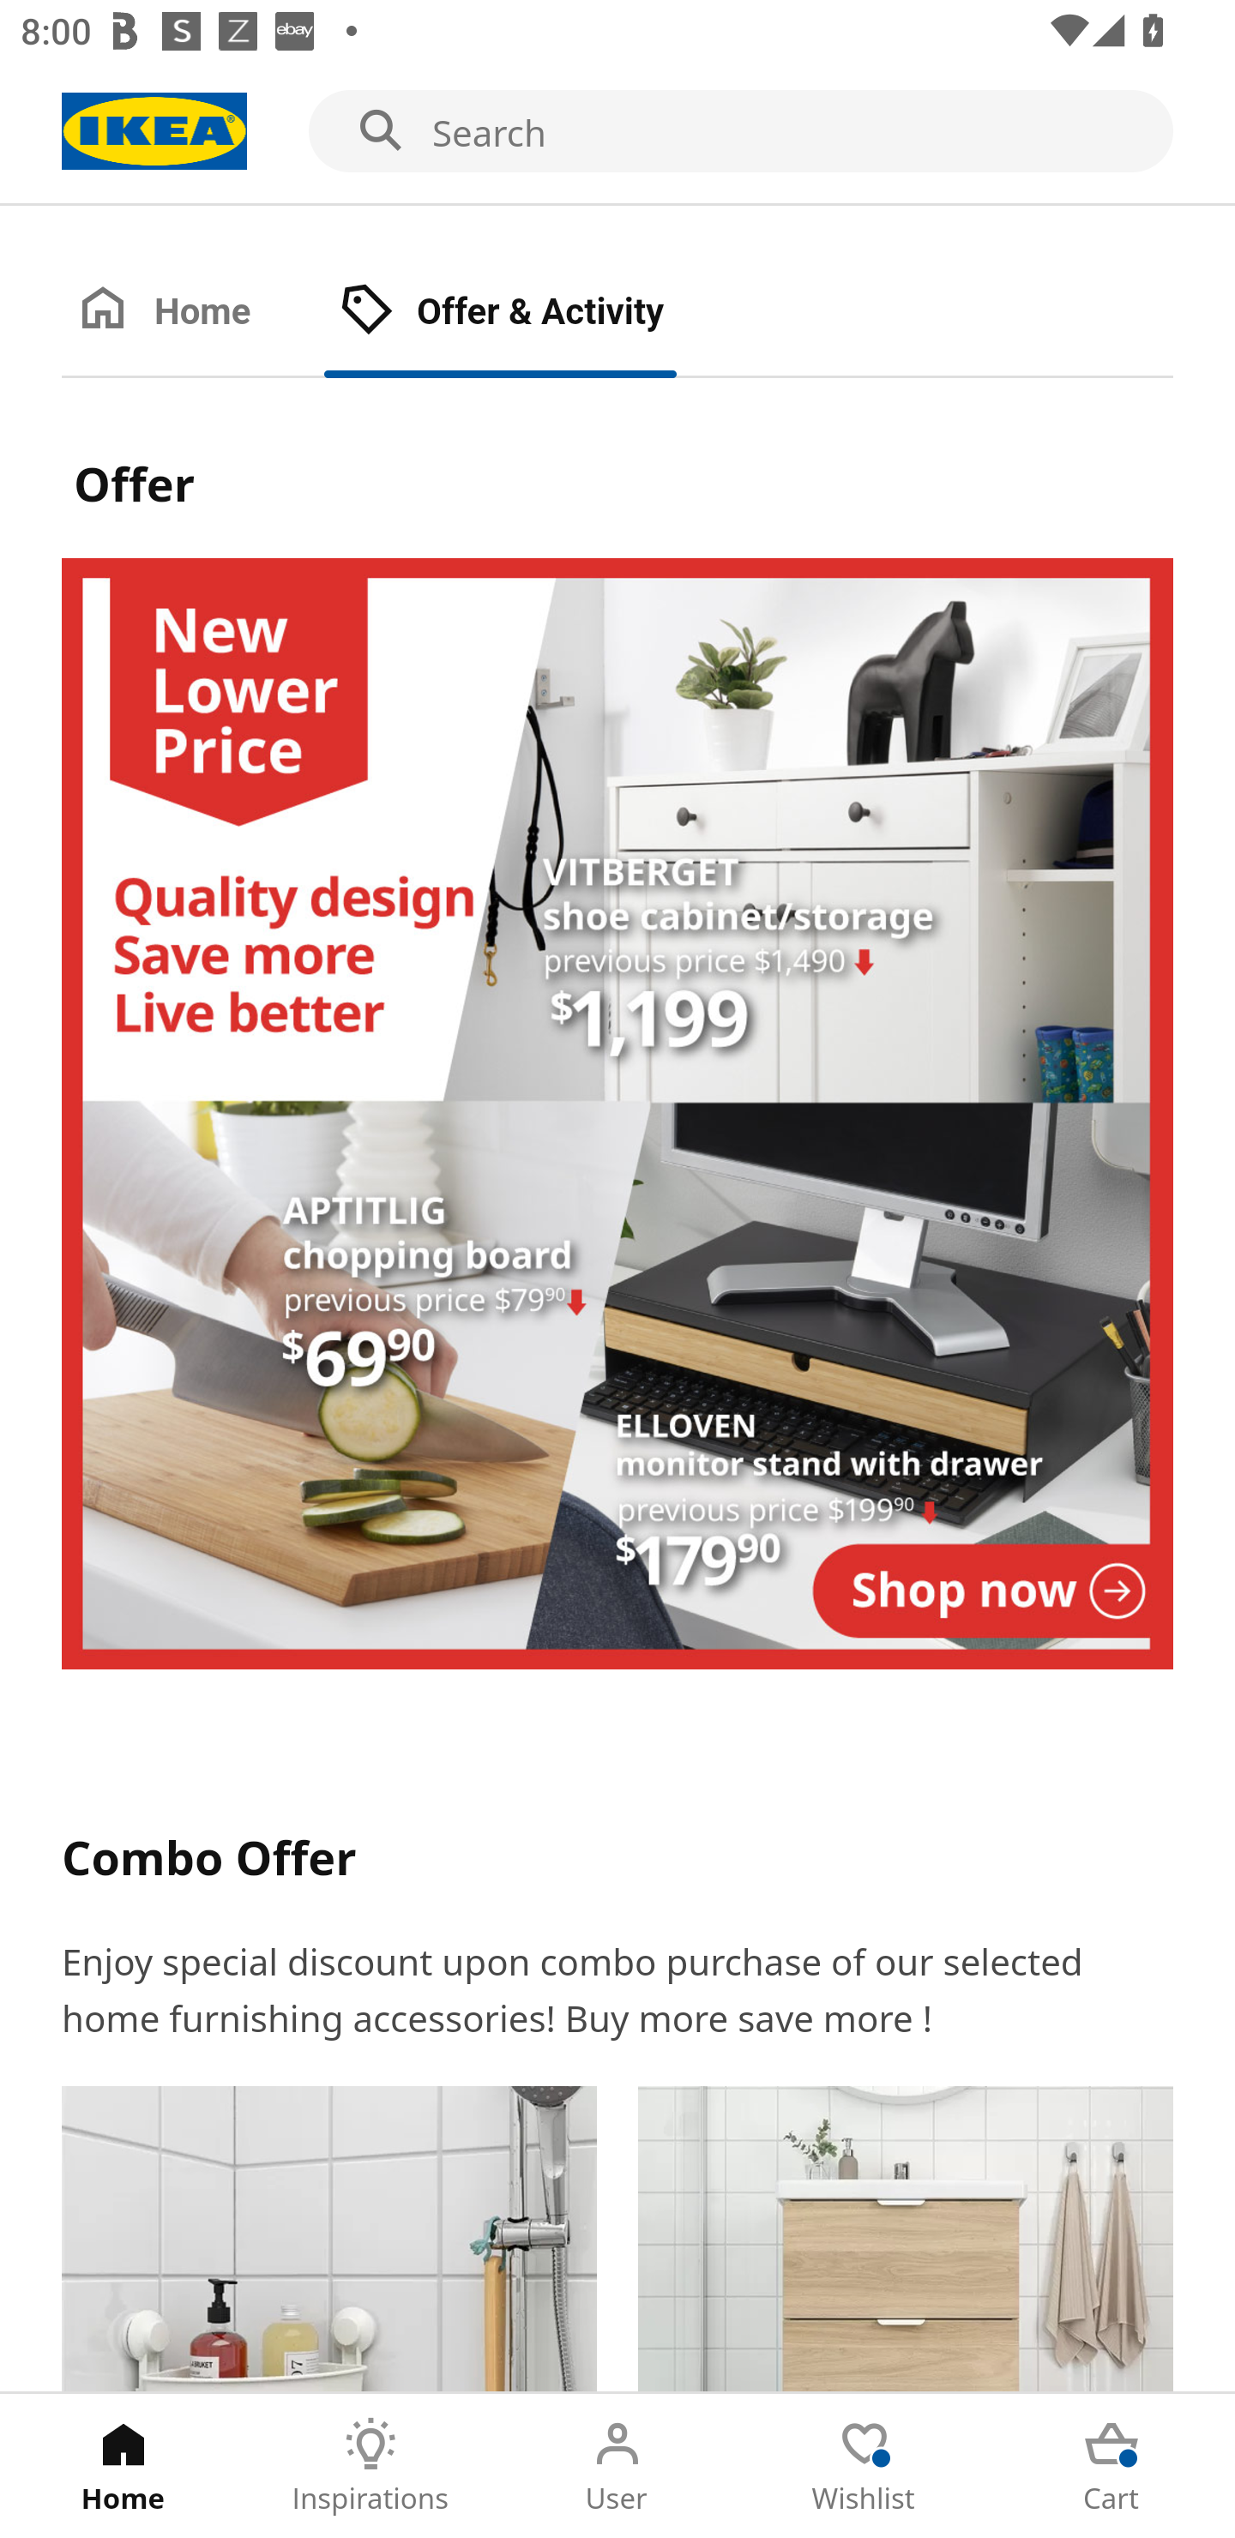 This screenshot has height=2538, width=1235. What do you see at coordinates (617, 2466) in the screenshot?
I see `User
Tab 3 of 5` at bounding box center [617, 2466].